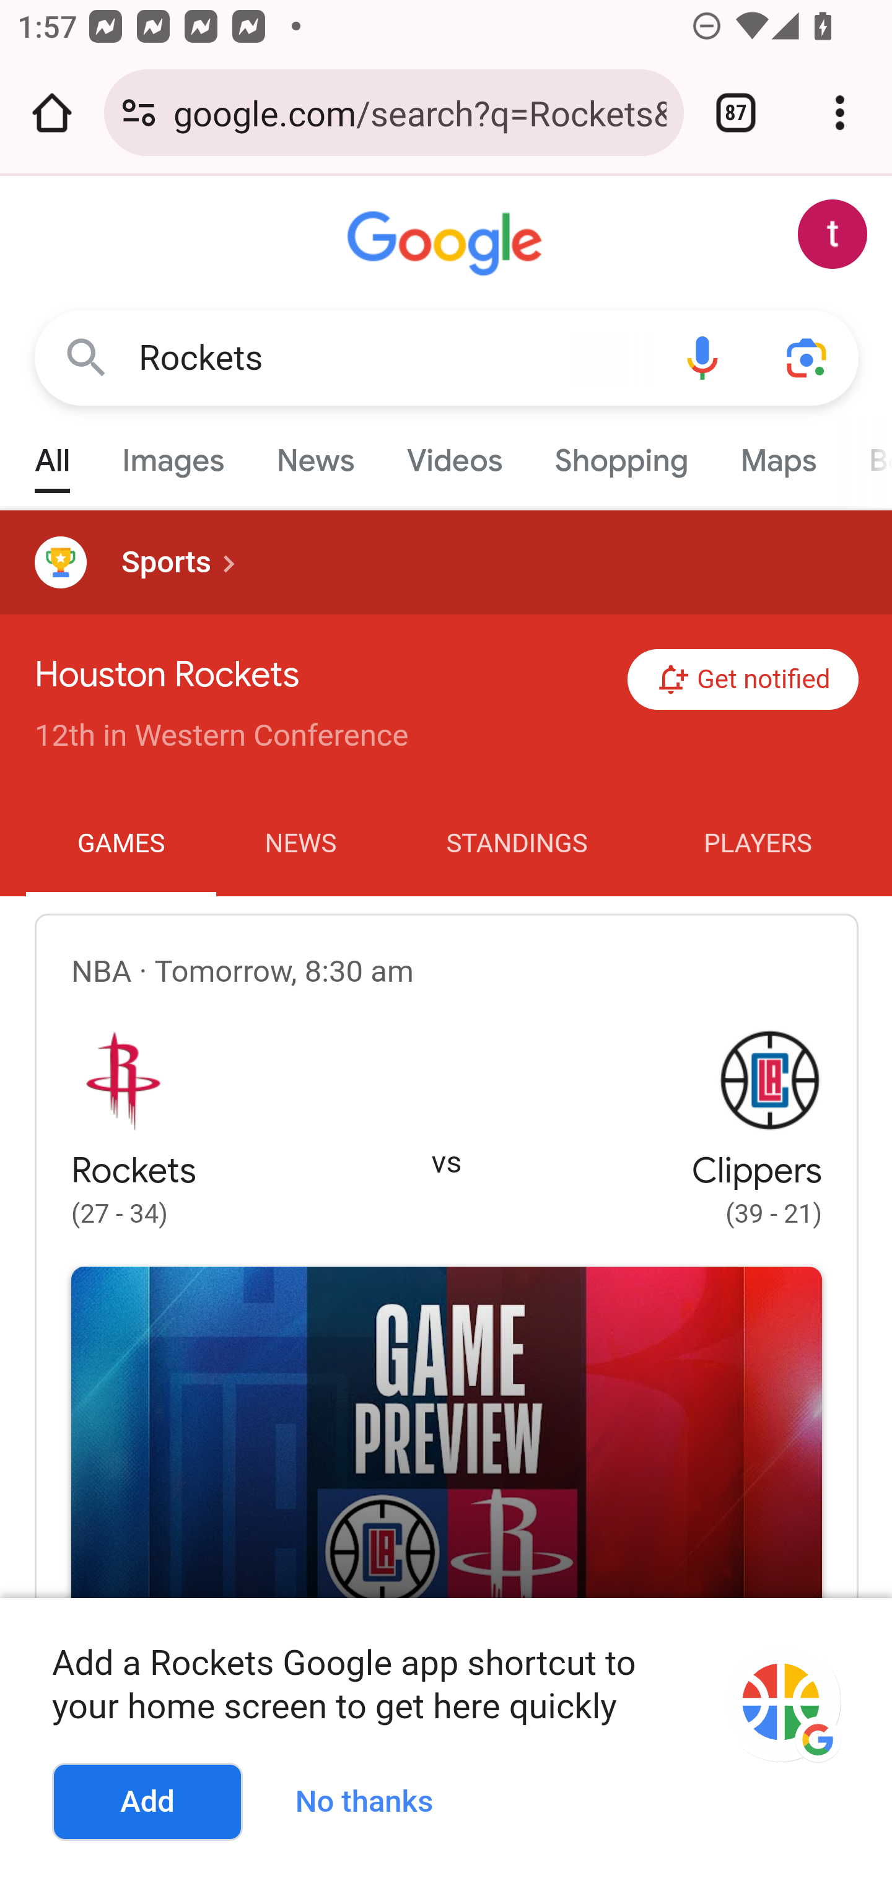 The image size is (892, 1883). Describe the element at coordinates (139, 113) in the screenshot. I see `Connection is secure` at that location.